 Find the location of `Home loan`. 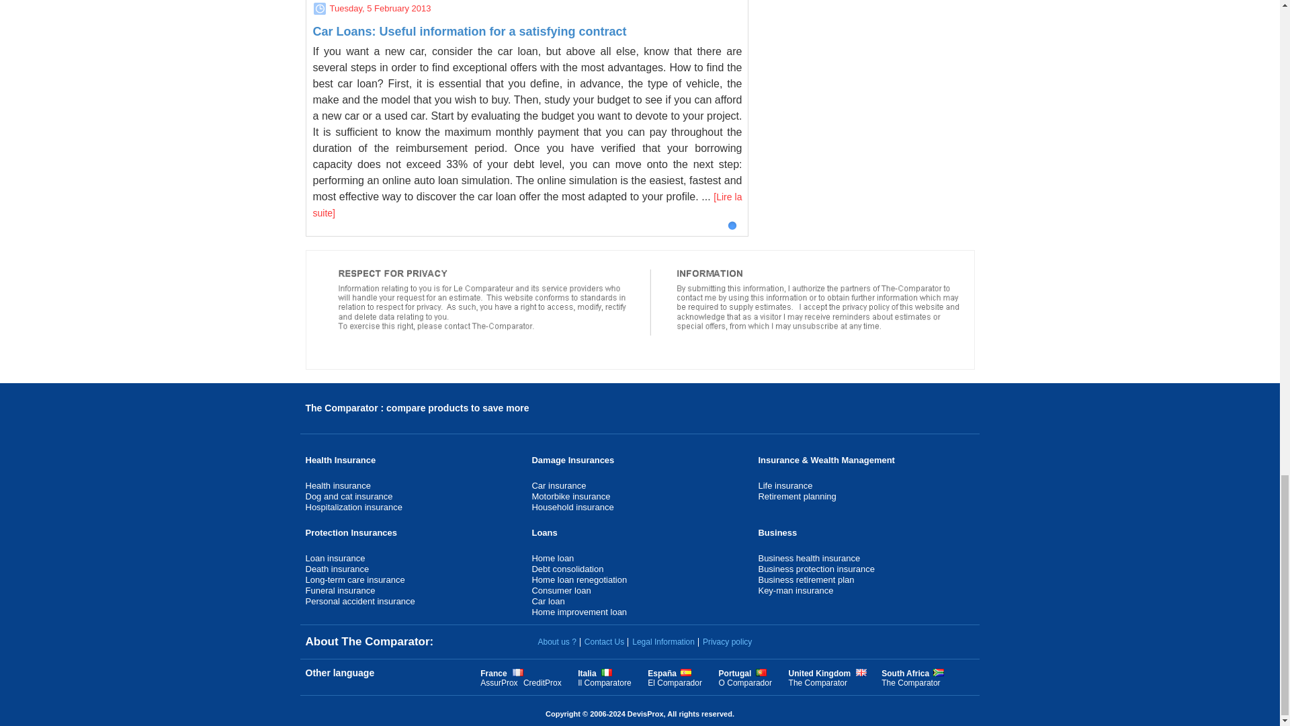

Home loan is located at coordinates (552, 558).